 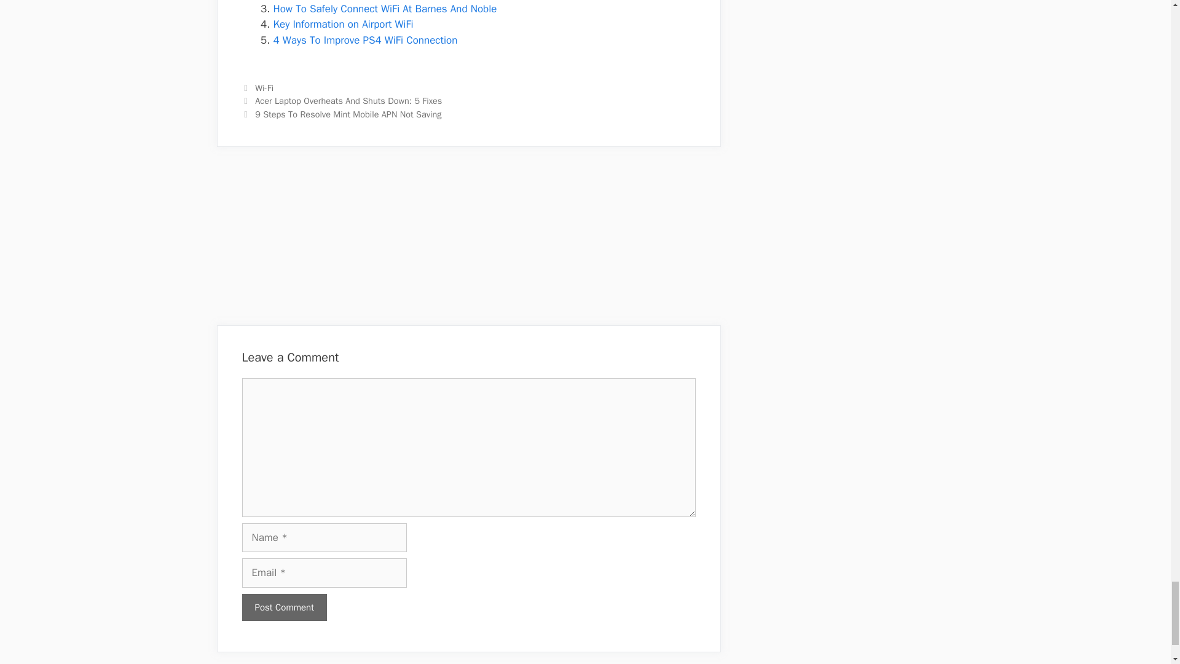 I want to click on Previous, so click(x=342, y=101).